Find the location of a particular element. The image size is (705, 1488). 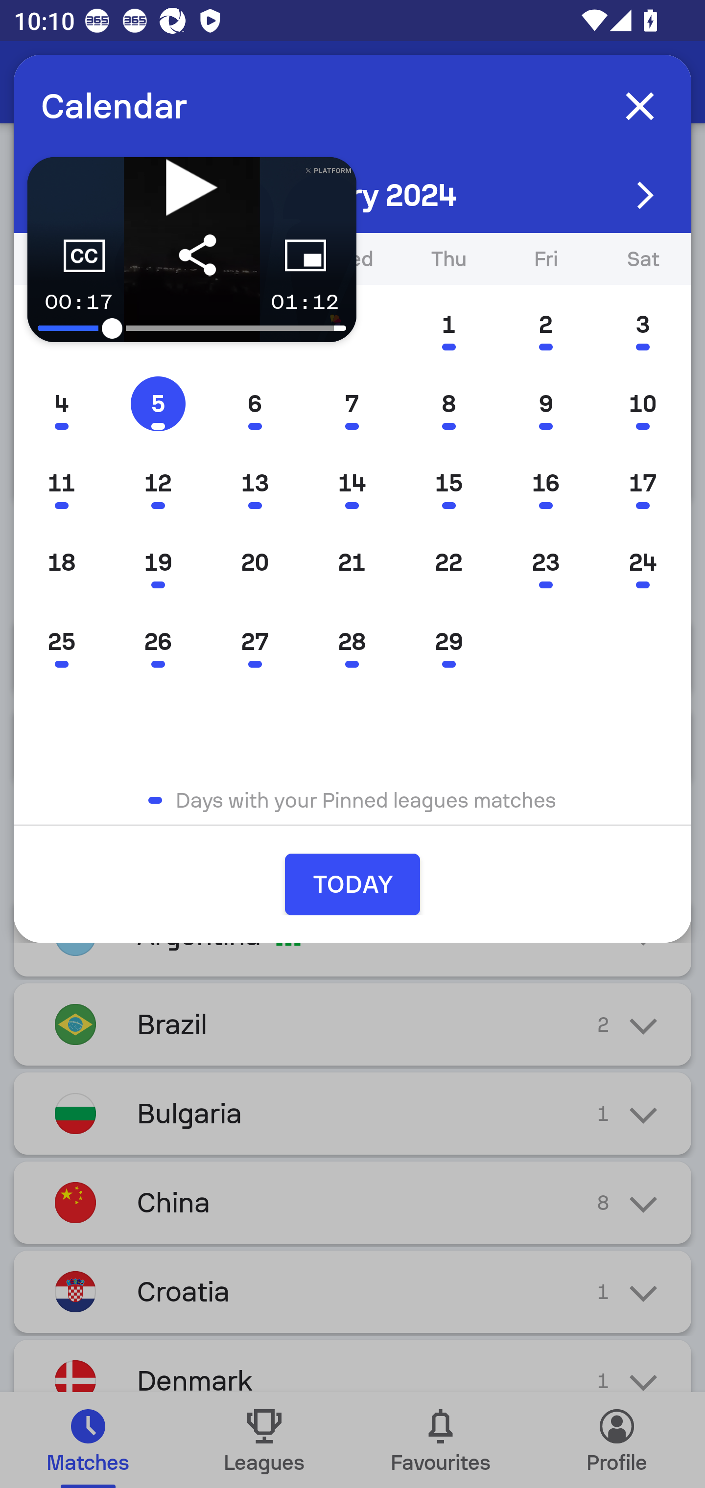

12 is located at coordinates (158, 483).